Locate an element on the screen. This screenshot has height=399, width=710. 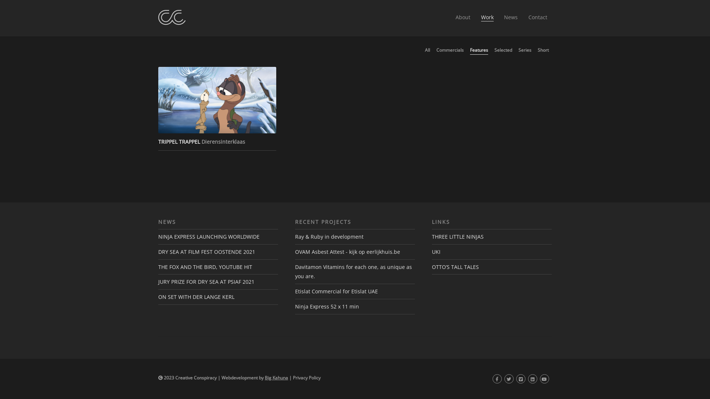
TRIPPEL TRAPPEL Dierensinterklaas is located at coordinates (217, 109).